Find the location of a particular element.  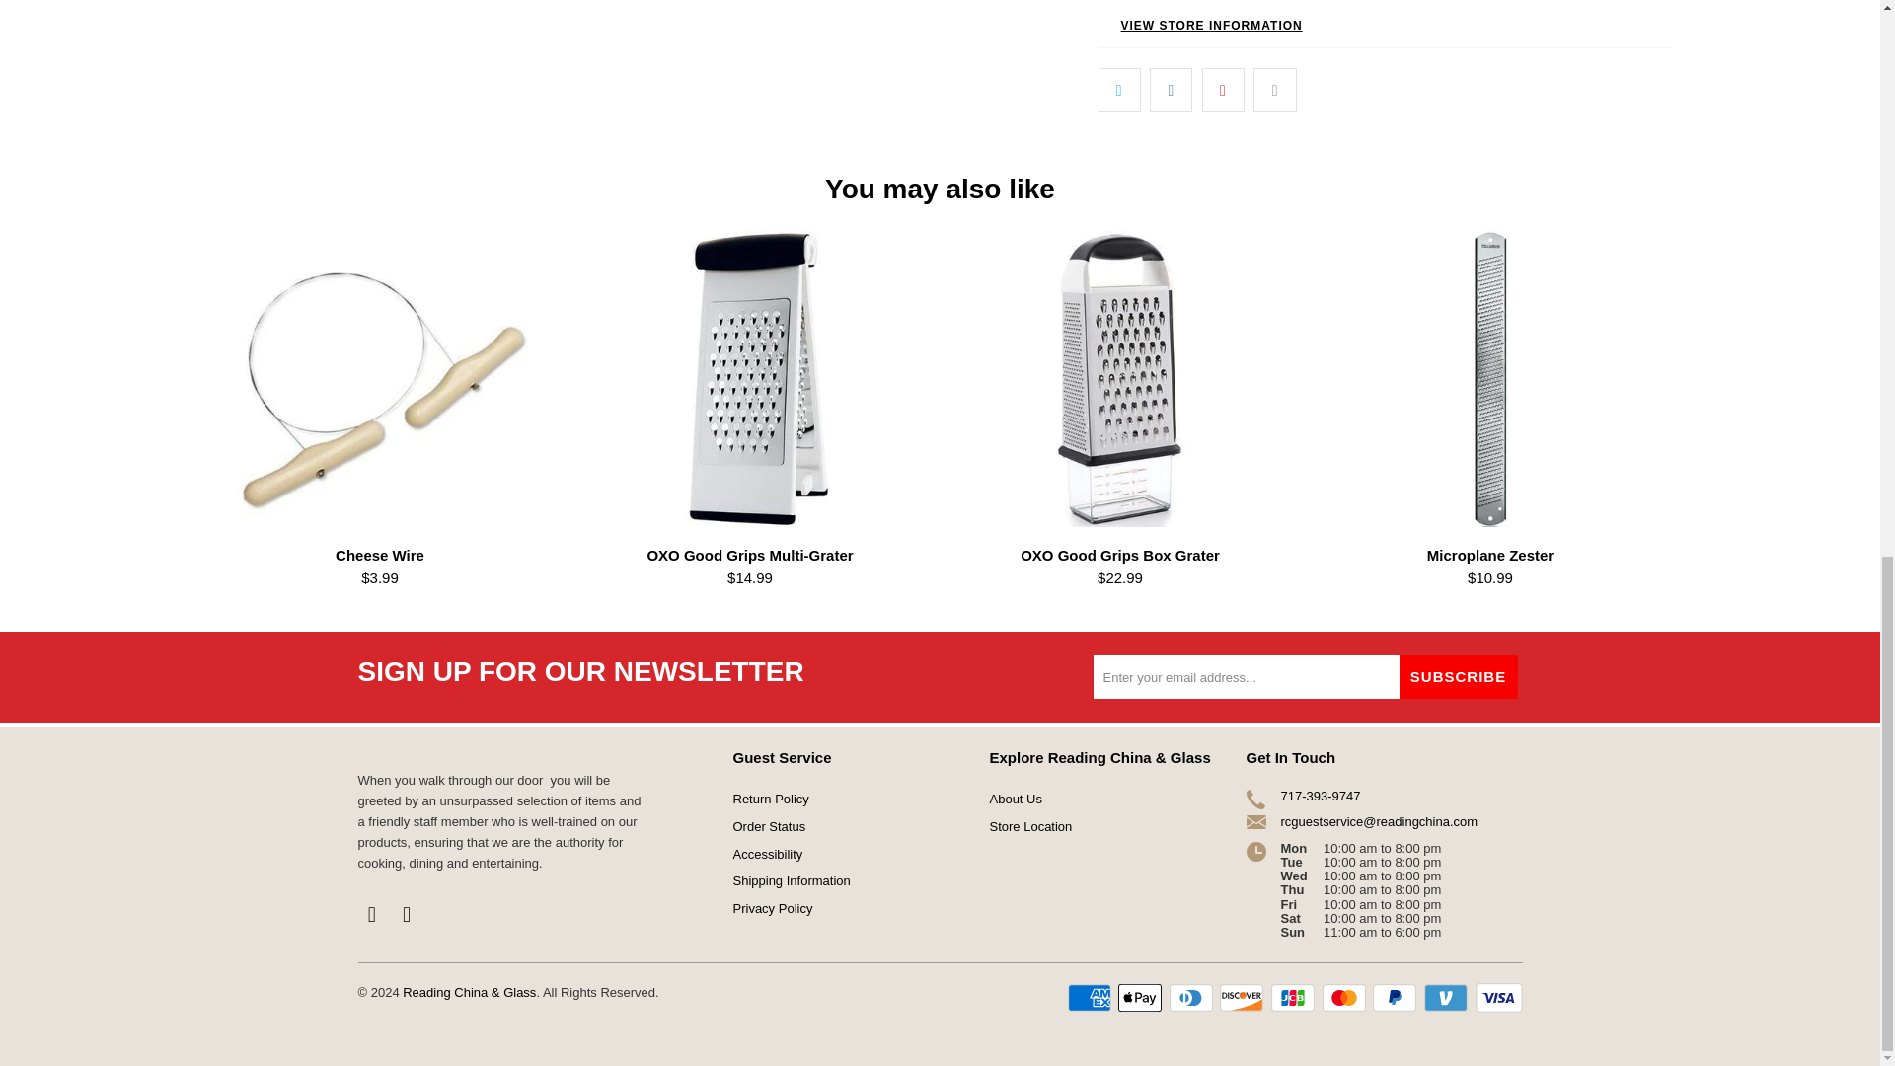

Share this on Twitter is located at coordinates (1118, 90).